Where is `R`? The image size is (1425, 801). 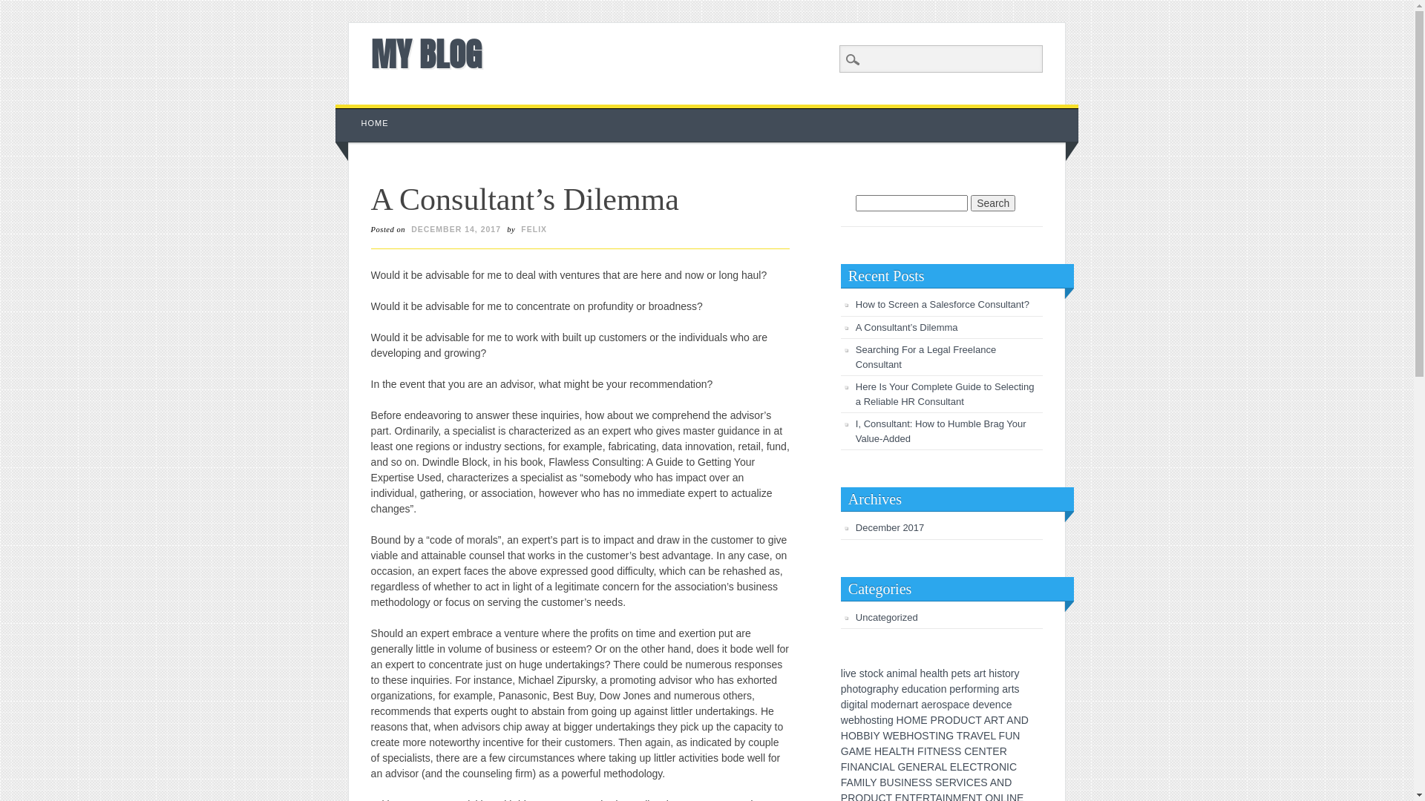 R is located at coordinates (931, 767).